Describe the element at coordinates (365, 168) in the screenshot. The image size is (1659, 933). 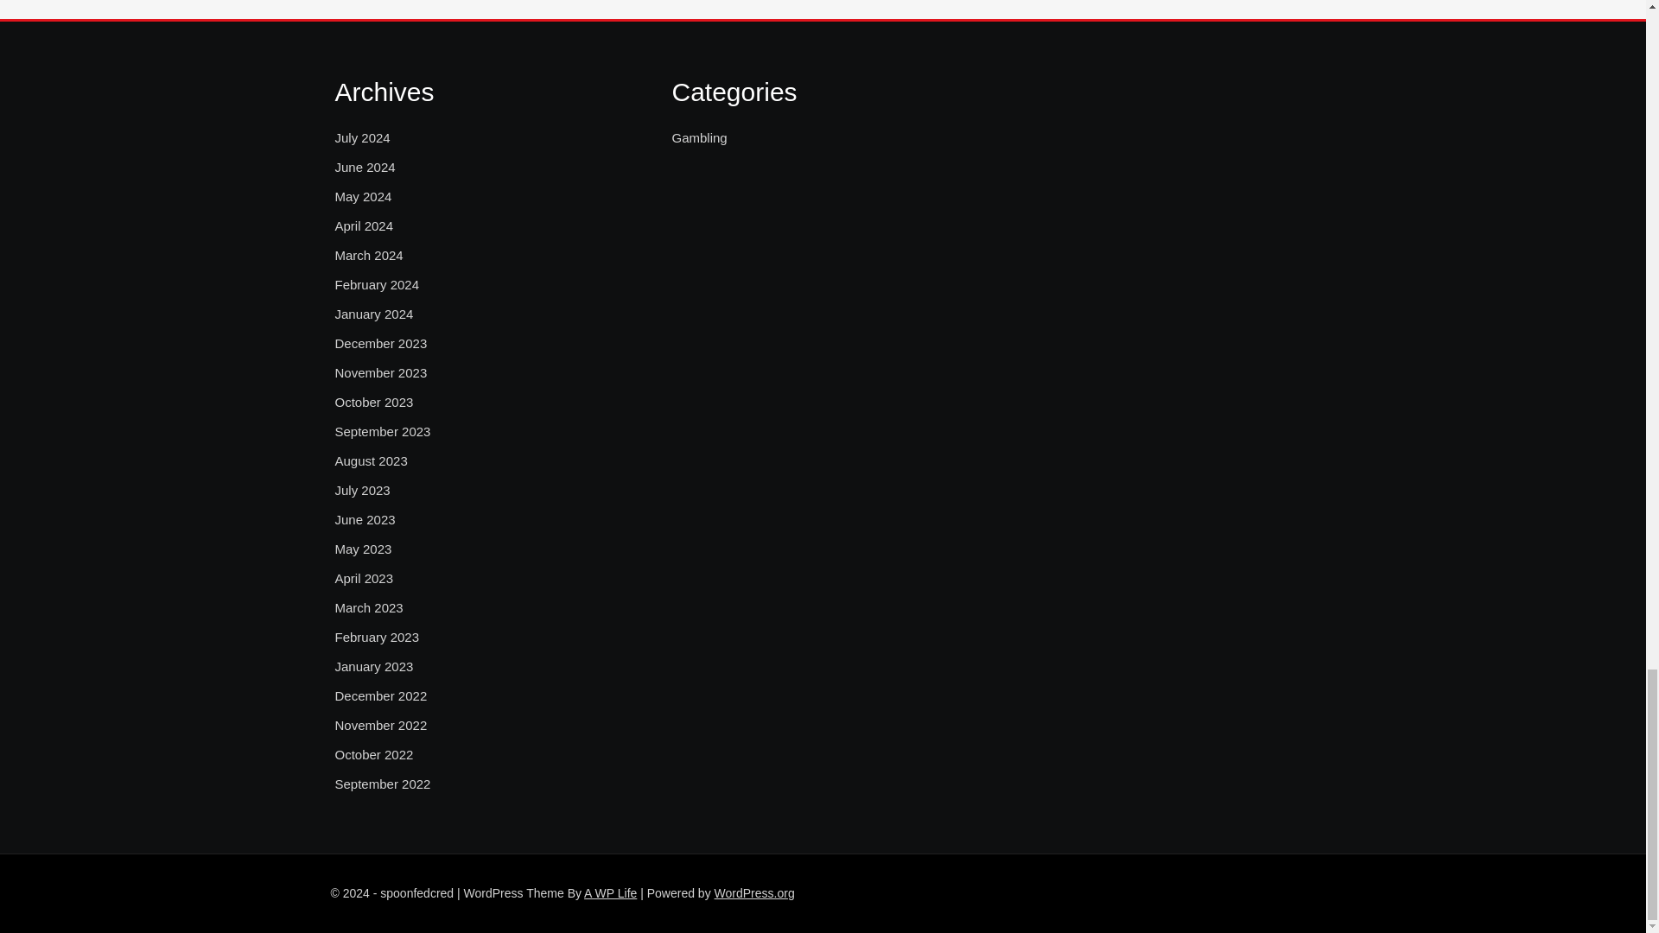
I see `June 2024` at that location.